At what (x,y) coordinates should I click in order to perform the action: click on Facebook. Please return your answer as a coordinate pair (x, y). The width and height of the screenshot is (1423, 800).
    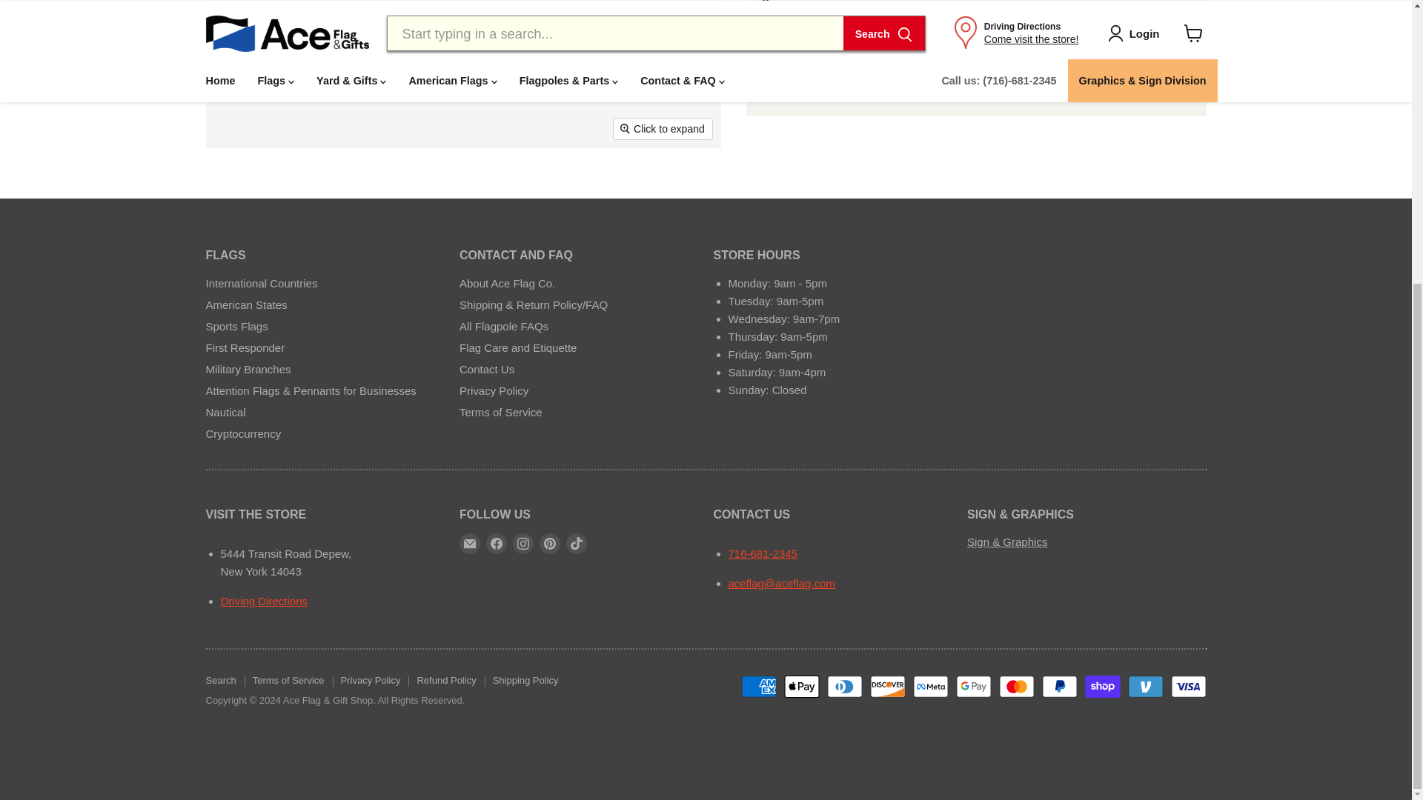
    Looking at the image, I should click on (497, 544).